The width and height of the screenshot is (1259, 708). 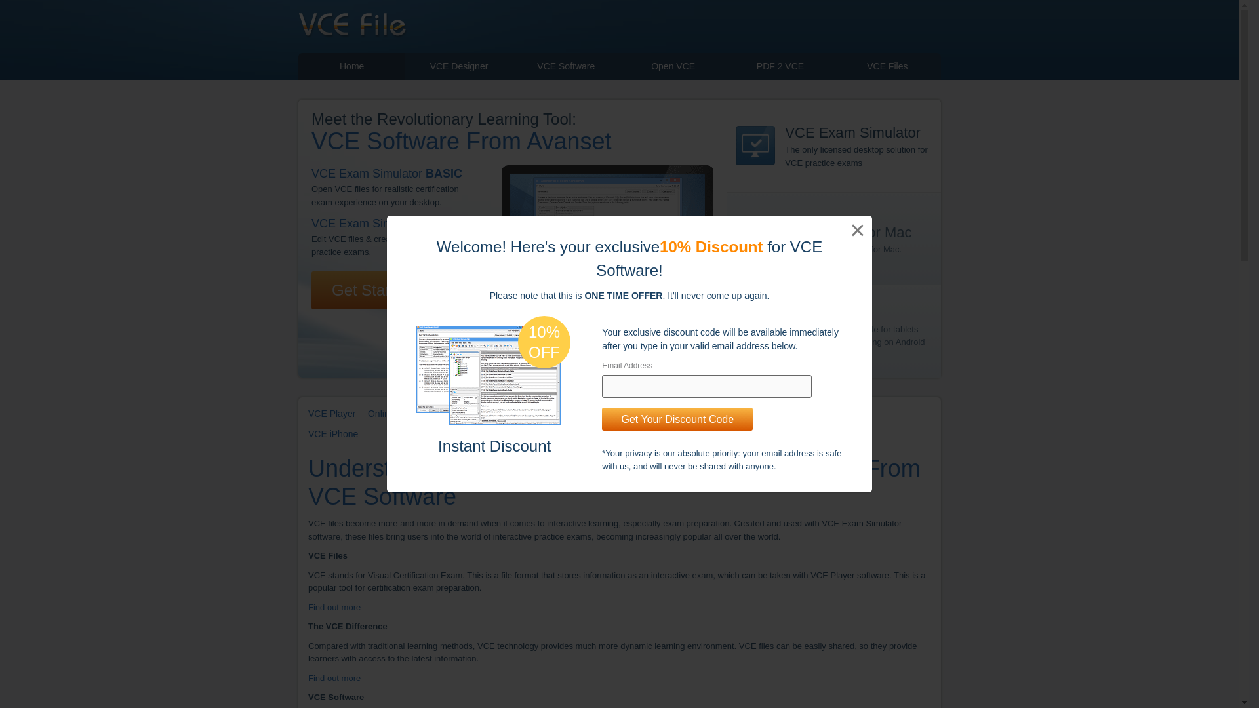 I want to click on PDF 2 VCE, so click(x=780, y=67).